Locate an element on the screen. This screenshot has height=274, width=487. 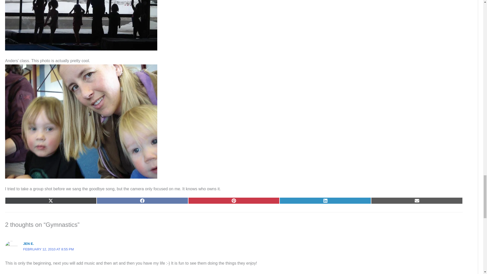
Share on LinkedIn is located at coordinates (325, 200).